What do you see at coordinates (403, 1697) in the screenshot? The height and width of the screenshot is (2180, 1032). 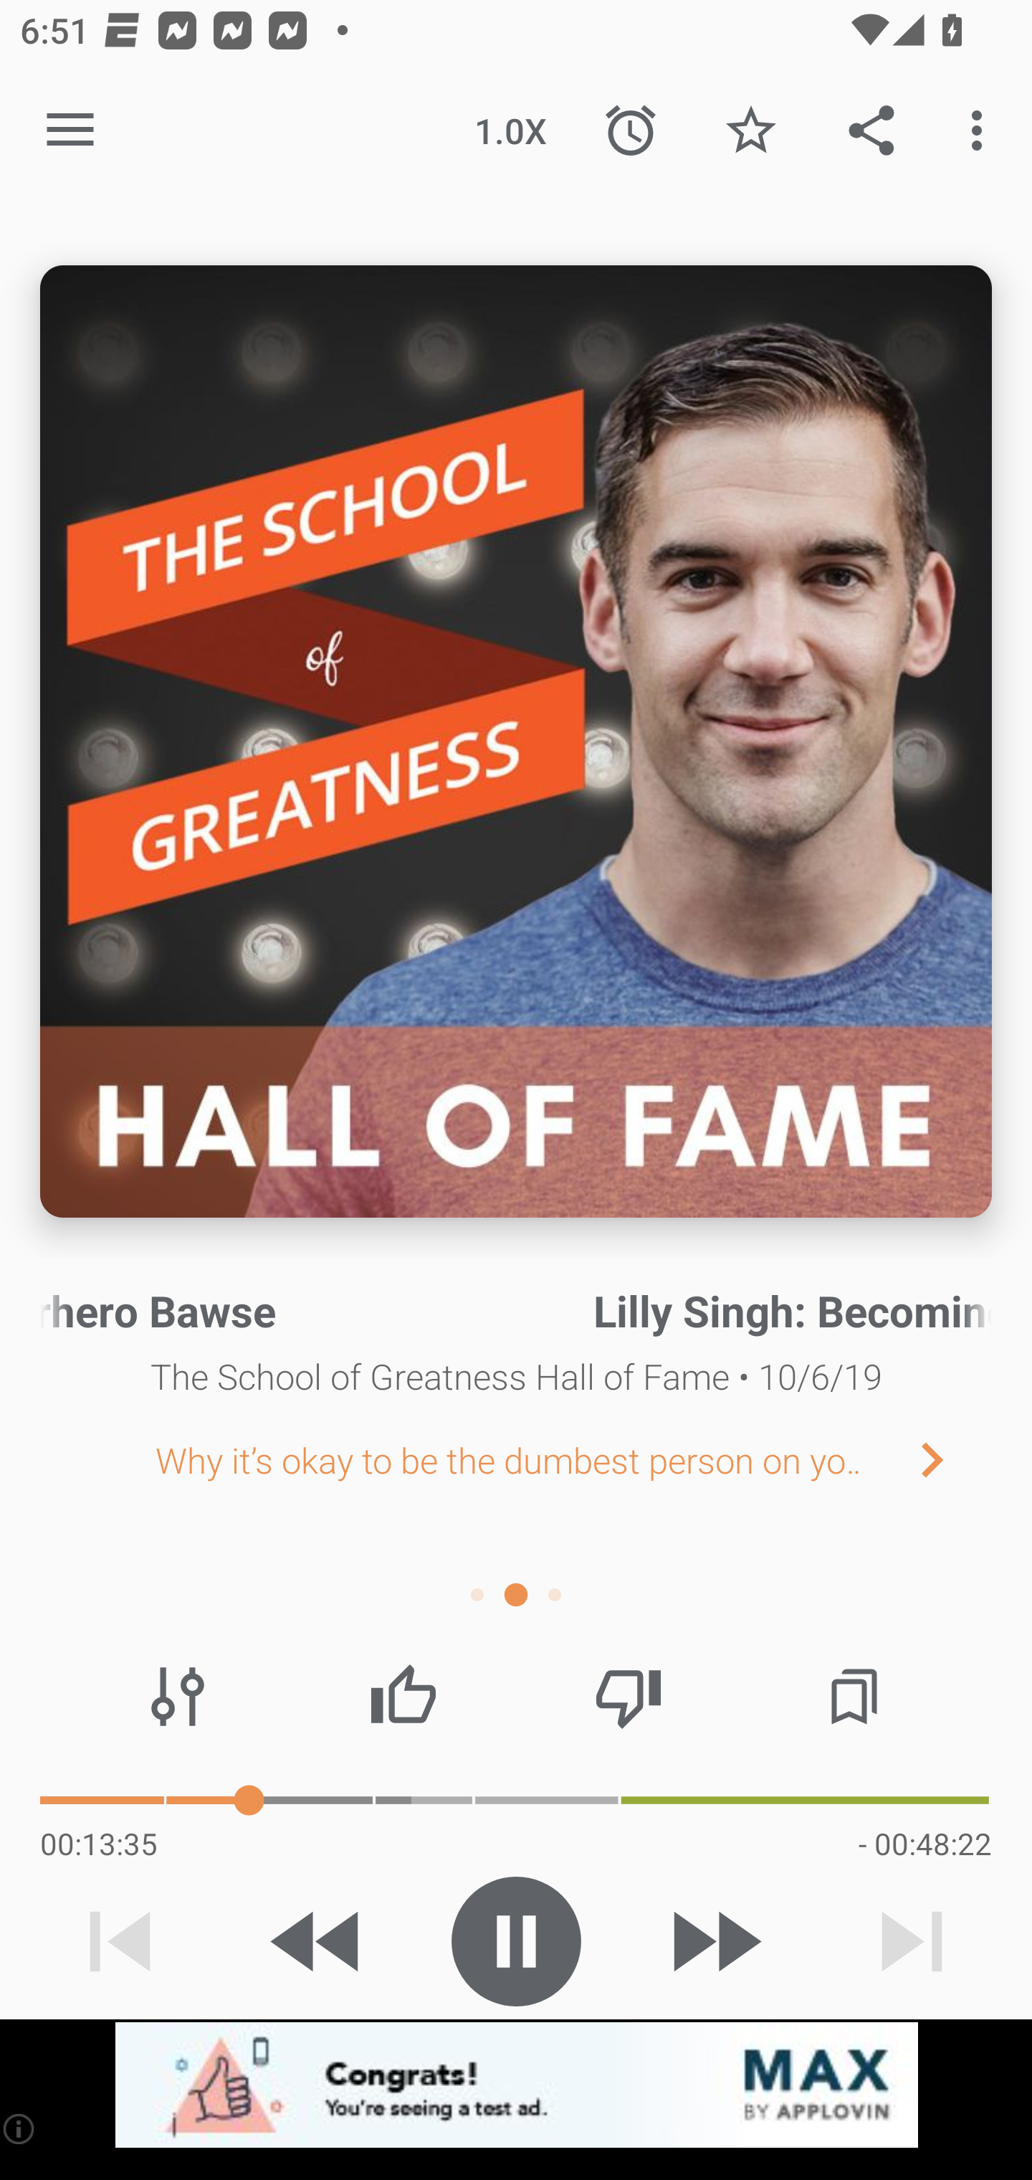 I see `Thumbs up` at bounding box center [403, 1697].